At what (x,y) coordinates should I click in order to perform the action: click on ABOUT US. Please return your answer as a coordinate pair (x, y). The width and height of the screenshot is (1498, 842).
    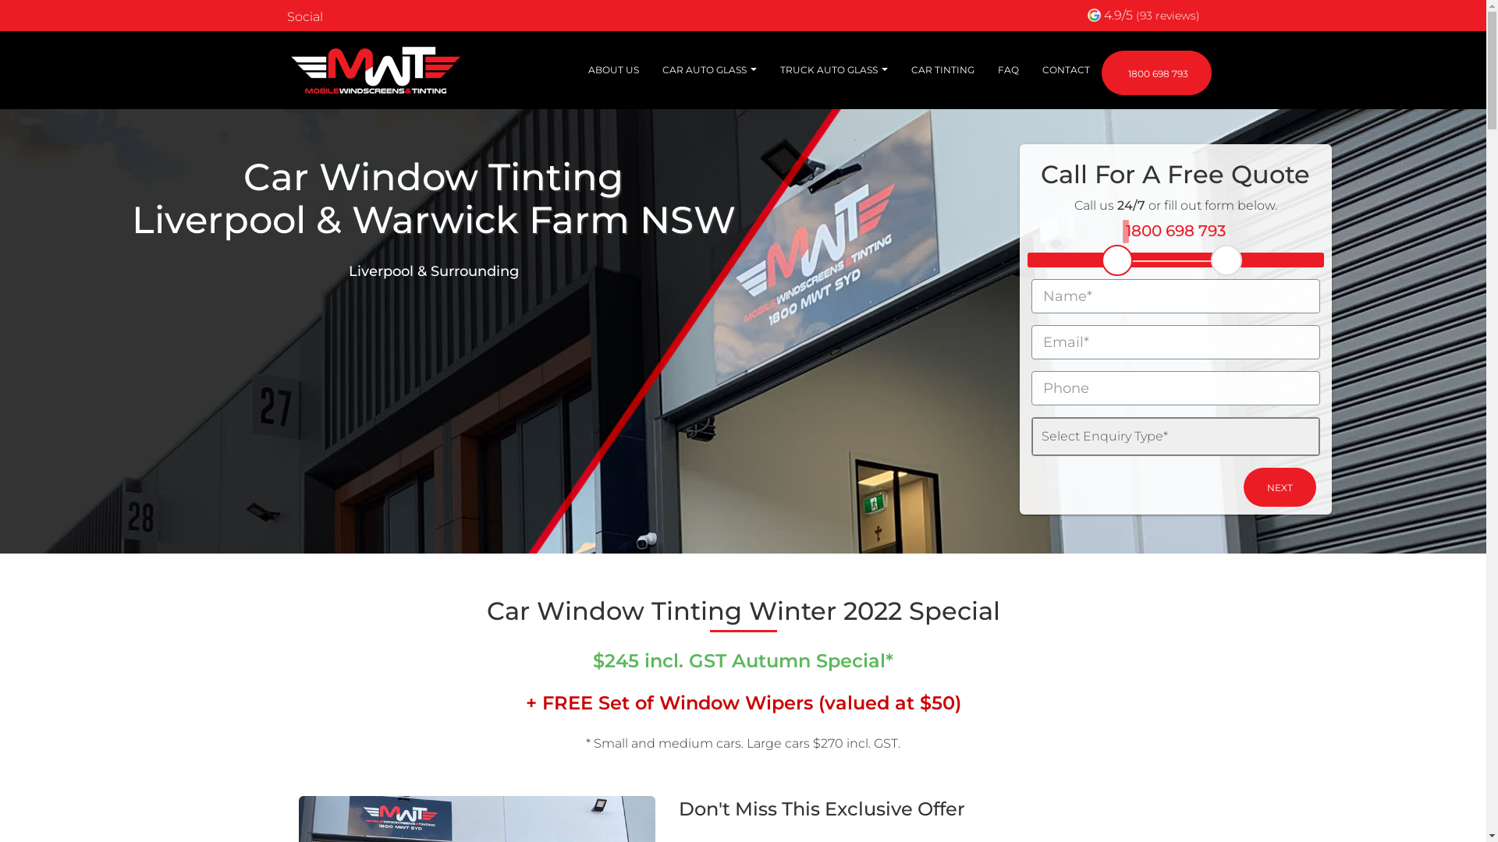
    Looking at the image, I should click on (613, 70).